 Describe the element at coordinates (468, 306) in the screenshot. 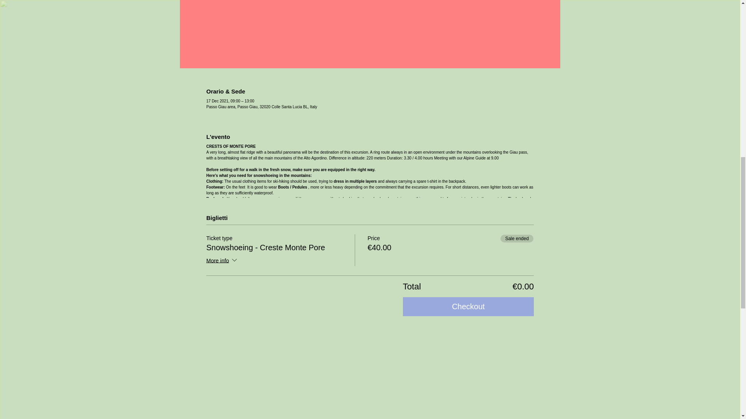

I see `Checkout` at that location.